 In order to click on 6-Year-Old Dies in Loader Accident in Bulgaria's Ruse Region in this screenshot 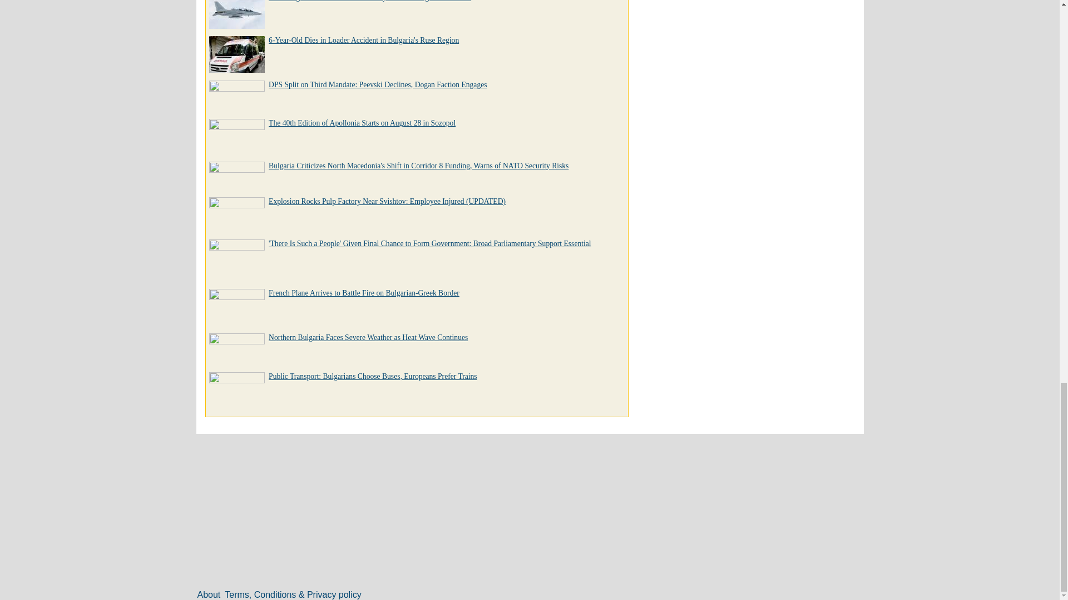, I will do `click(364, 40)`.